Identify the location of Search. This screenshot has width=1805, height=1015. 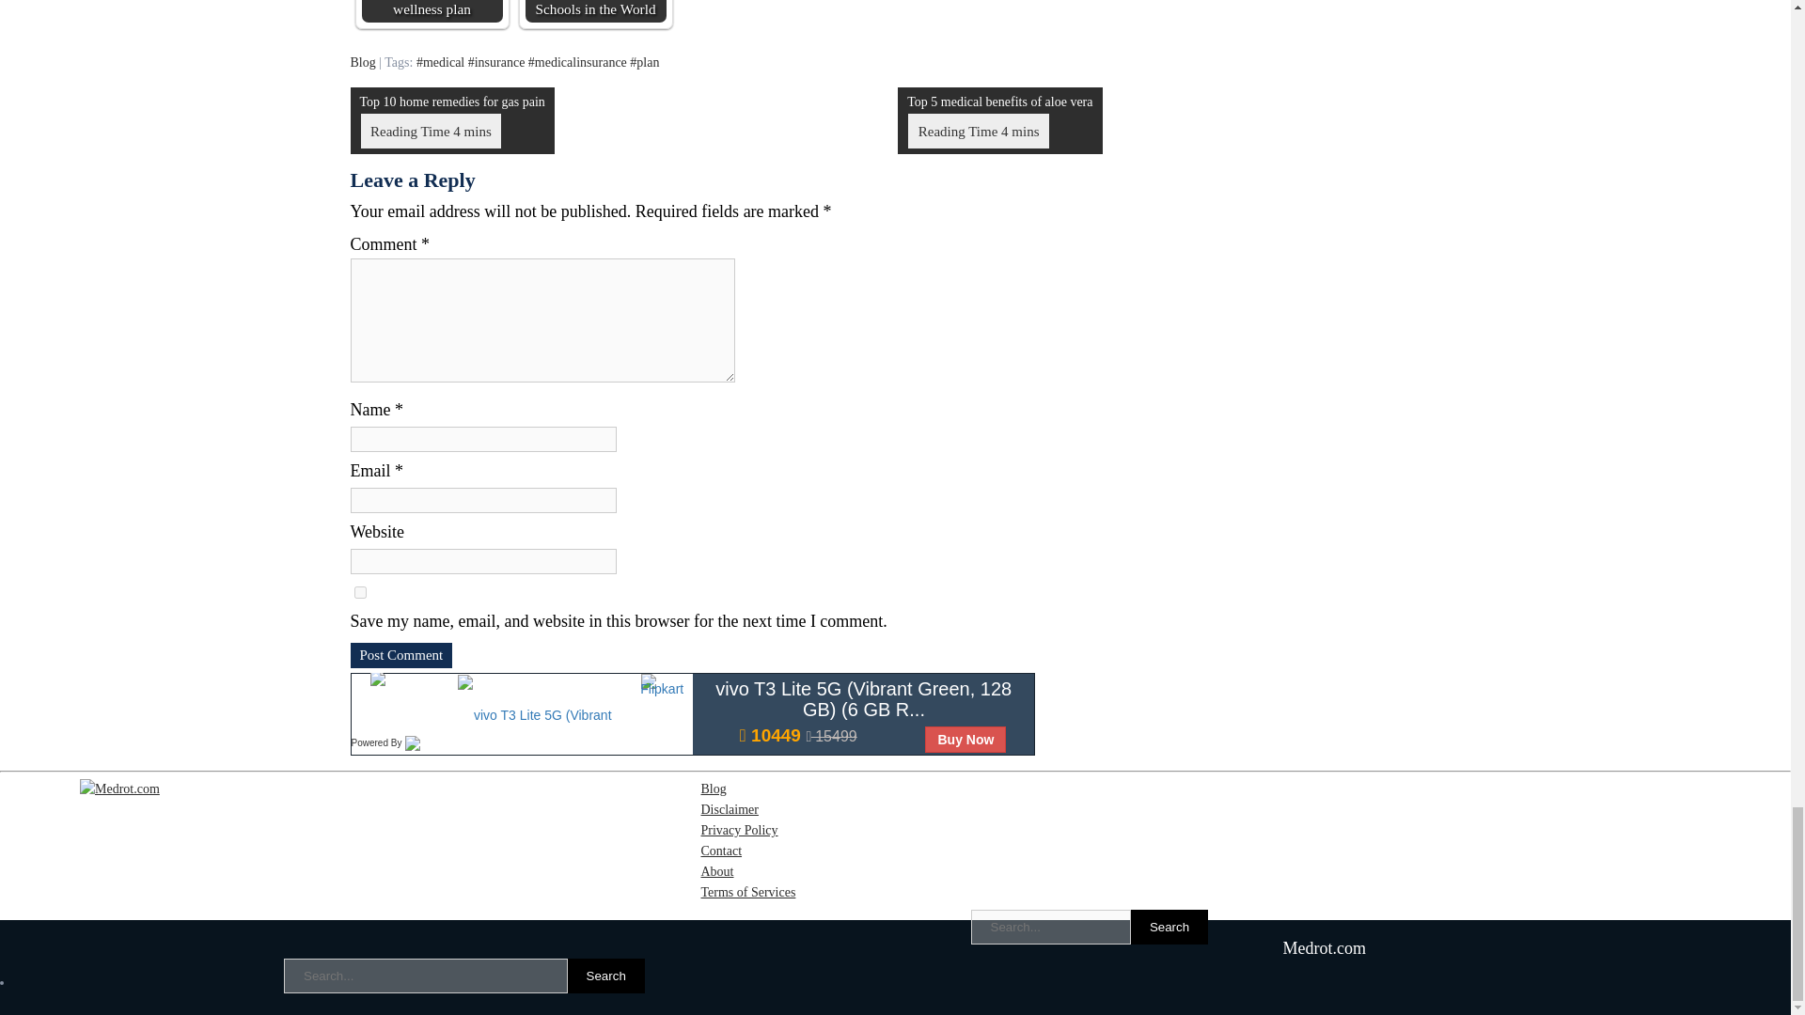
(1169, 927).